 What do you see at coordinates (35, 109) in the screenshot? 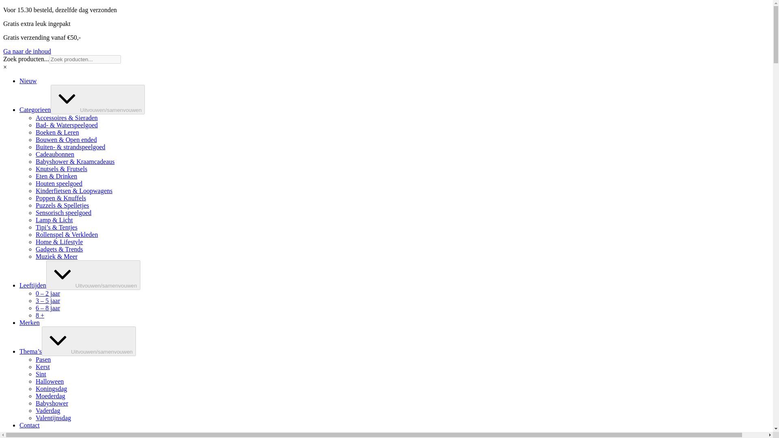
I see `Categorieen` at bounding box center [35, 109].